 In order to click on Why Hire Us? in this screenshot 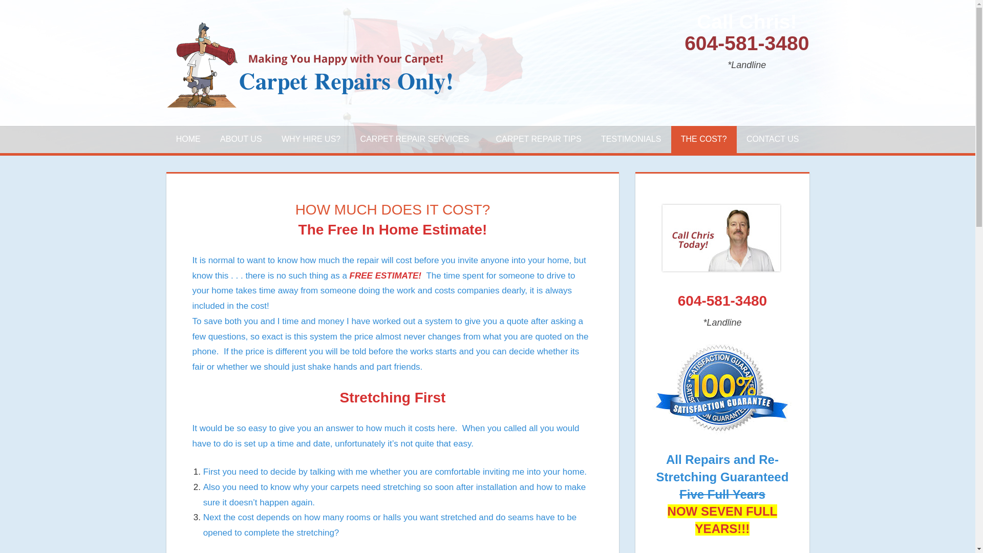, I will do `click(311, 140)`.